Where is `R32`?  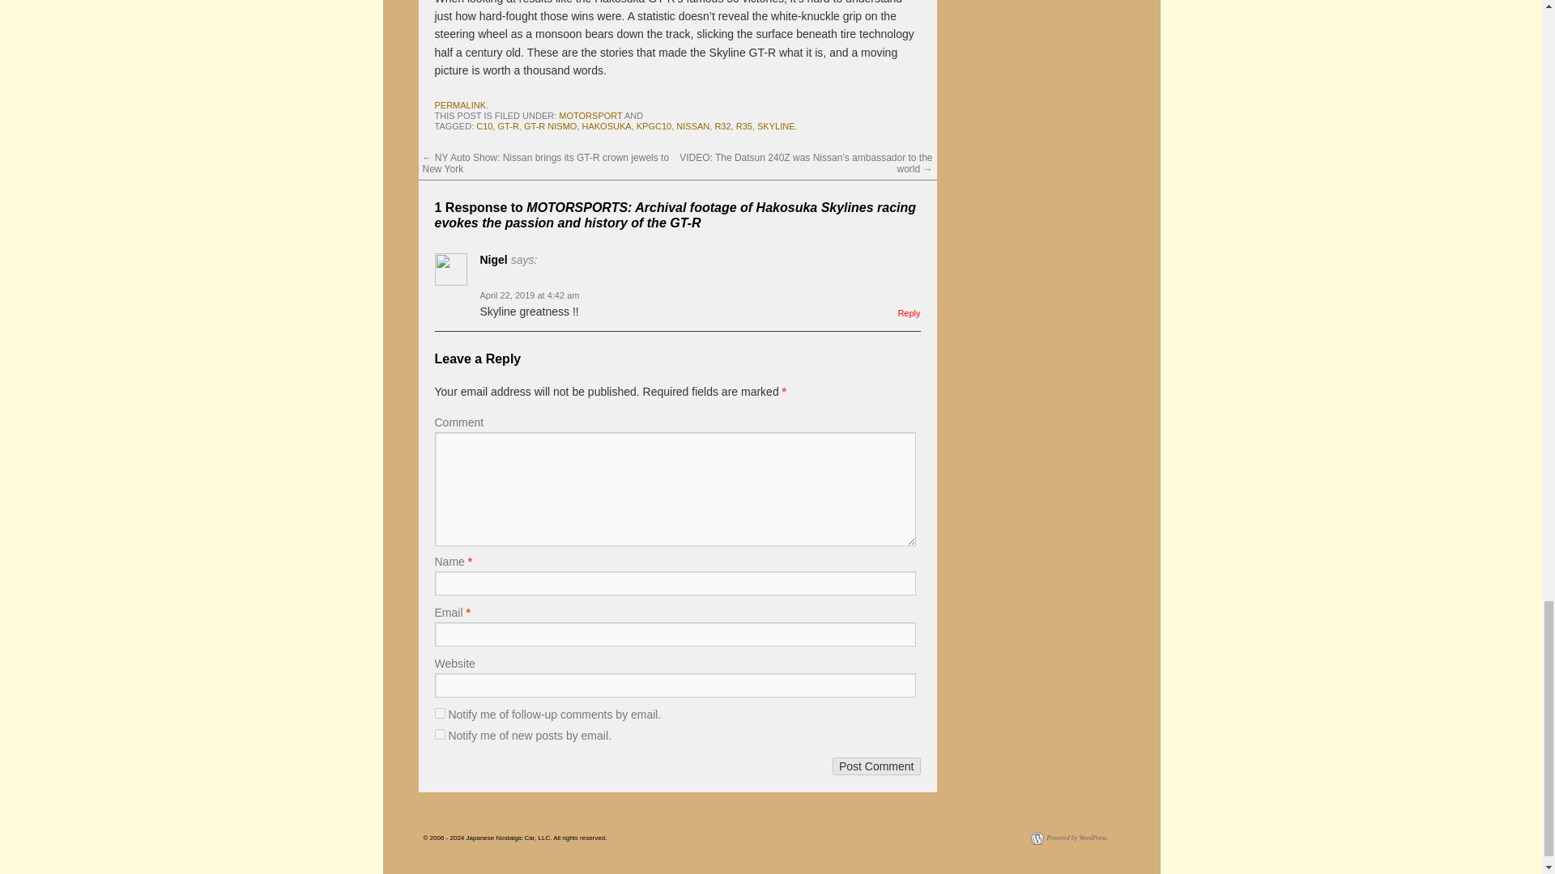 R32 is located at coordinates (722, 126).